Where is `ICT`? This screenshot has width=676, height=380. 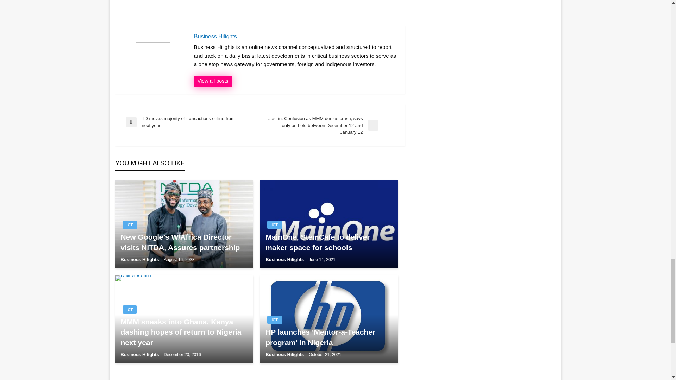
ICT is located at coordinates (130, 225).